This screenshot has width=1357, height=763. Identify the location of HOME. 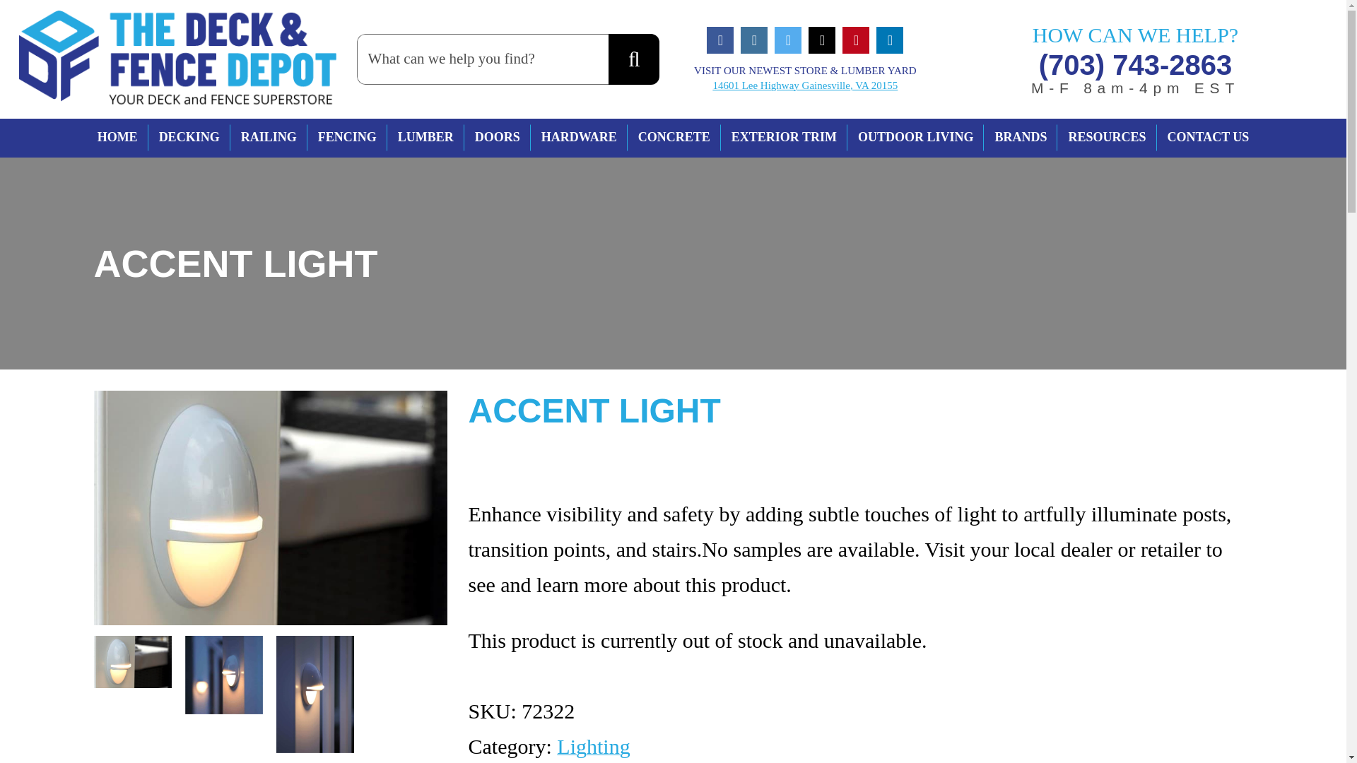
(117, 138).